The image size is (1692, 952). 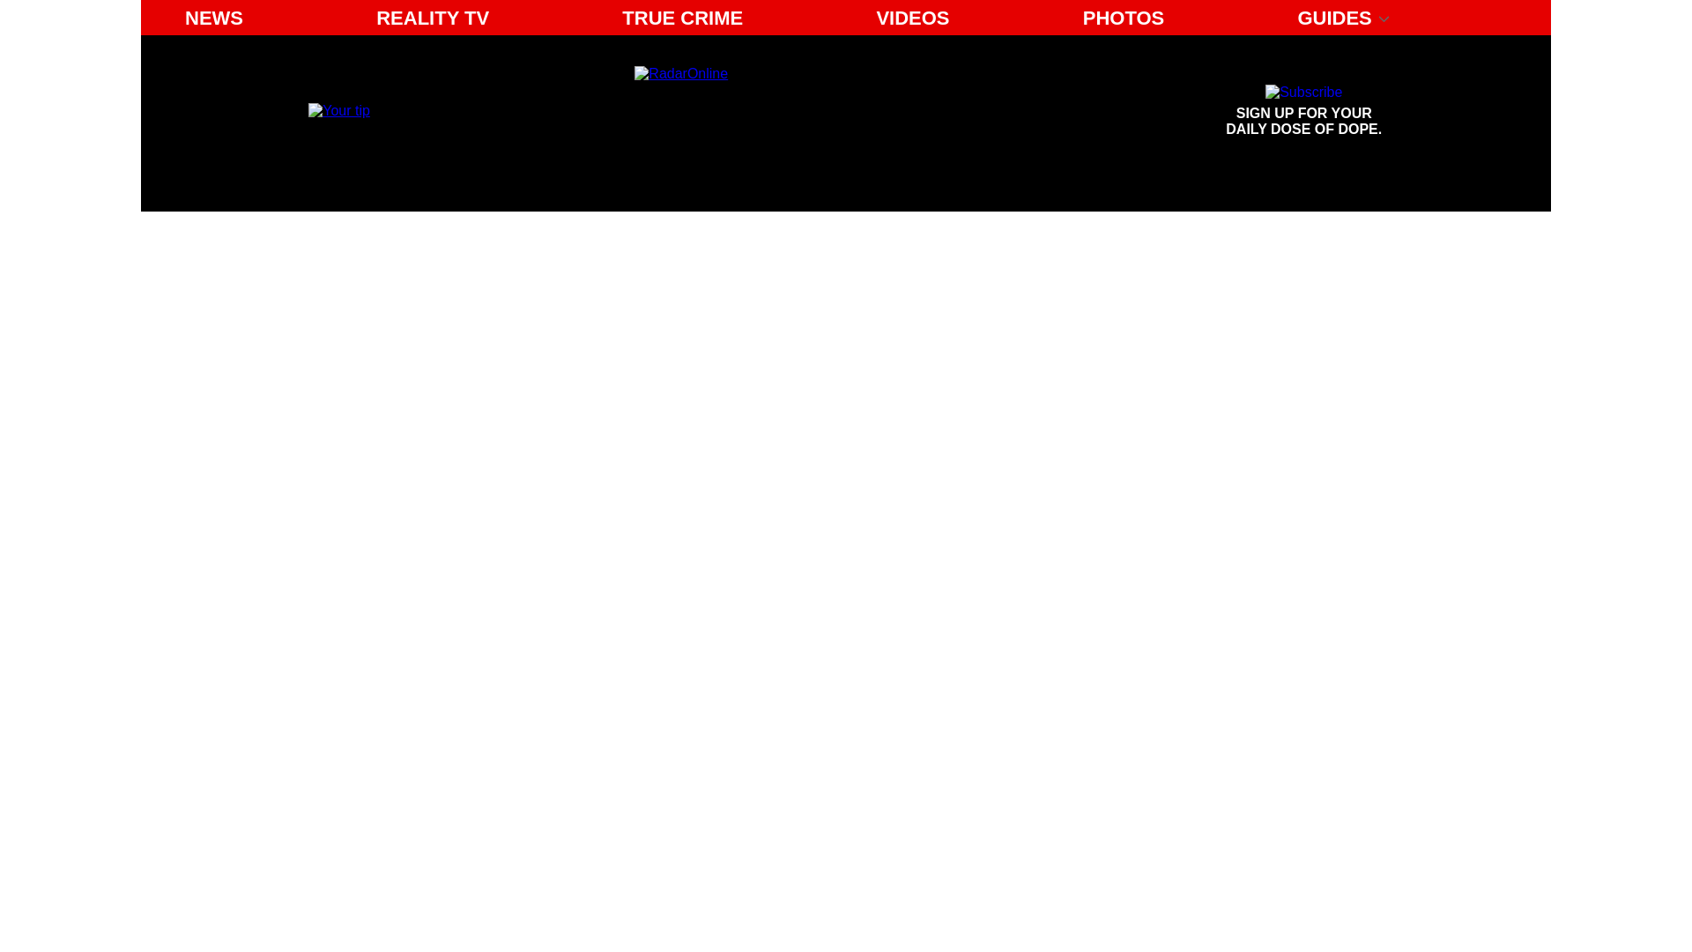 What do you see at coordinates (338, 109) in the screenshot?
I see `NEWS` at bounding box center [338, 109].